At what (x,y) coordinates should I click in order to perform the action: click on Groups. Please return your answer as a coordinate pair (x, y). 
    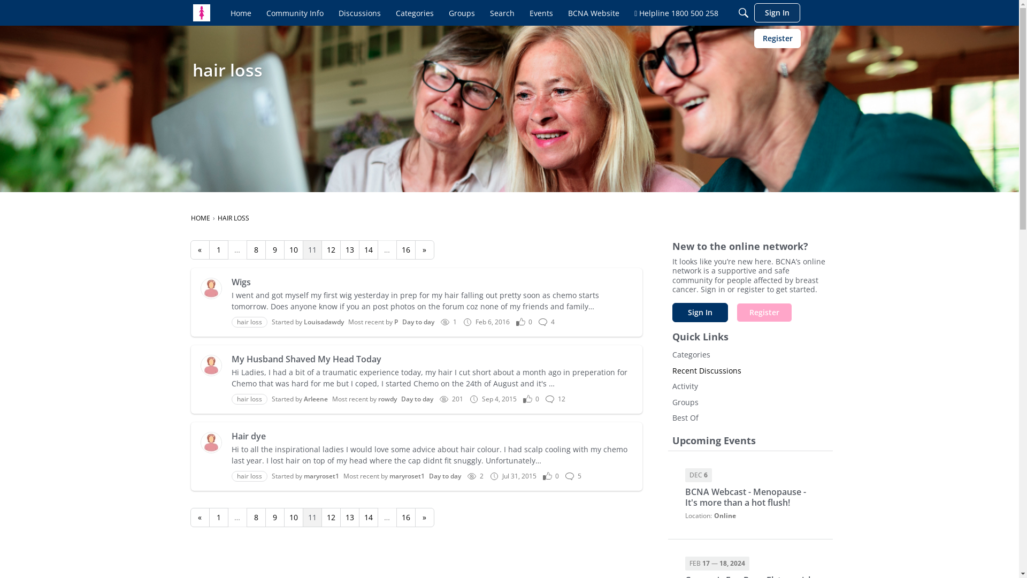
    Looking at the image, I should click on (462, 13).